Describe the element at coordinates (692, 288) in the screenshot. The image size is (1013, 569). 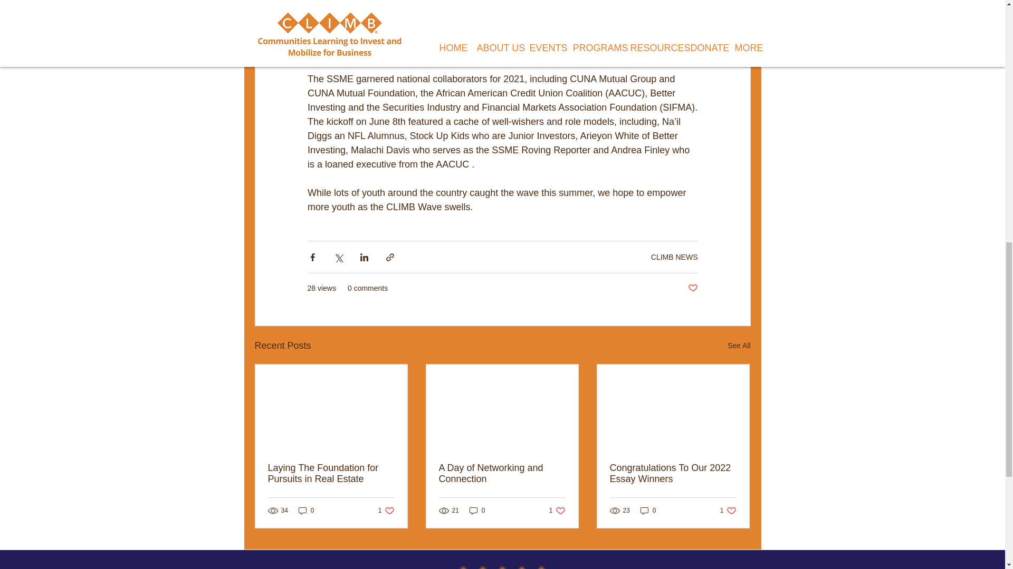
I see `0` at that location.